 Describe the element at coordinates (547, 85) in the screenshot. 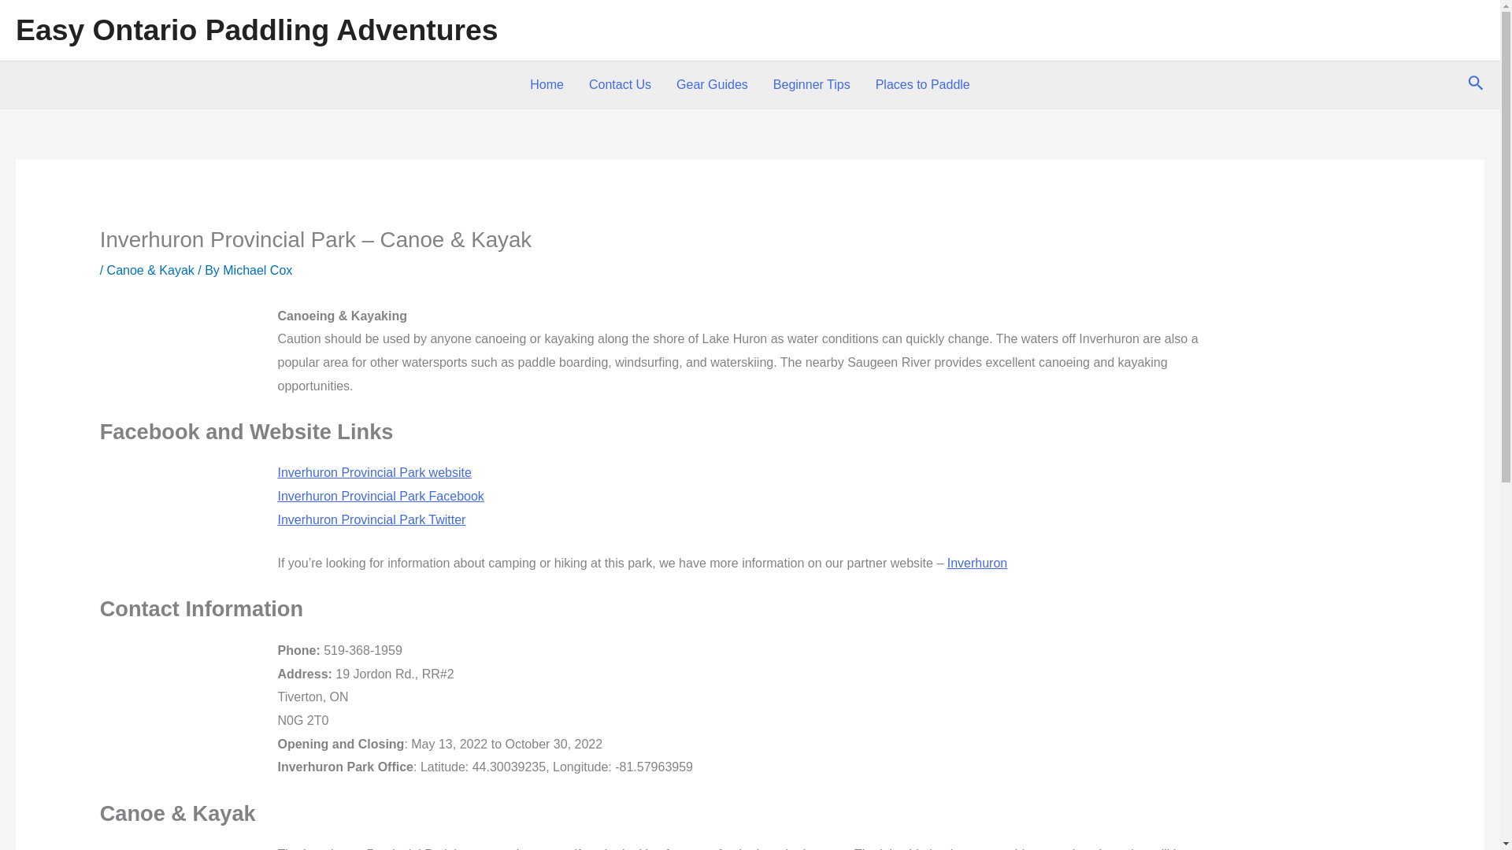

I see `Home` at that location.